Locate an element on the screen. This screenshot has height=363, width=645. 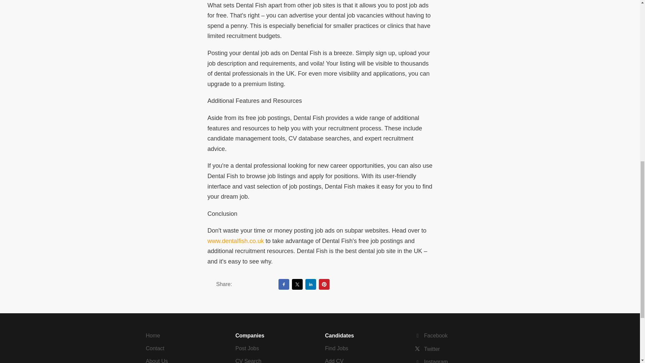
Post Jobs is located at coordinates (247, 348).